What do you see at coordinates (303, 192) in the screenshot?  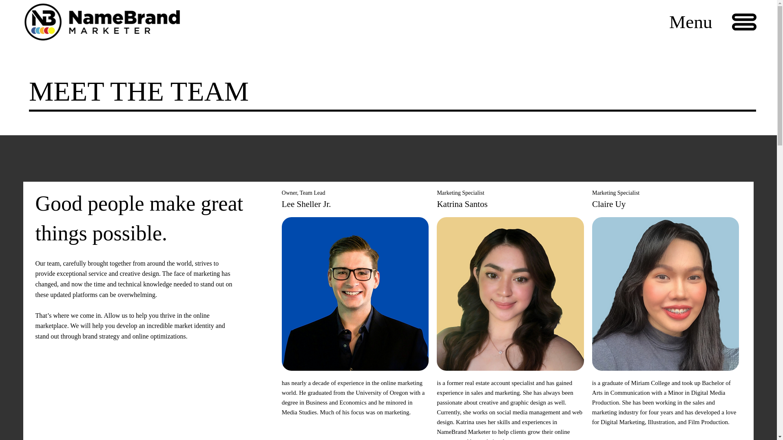 I see `Owner, Team Lead` at bounding box center [303, 192].